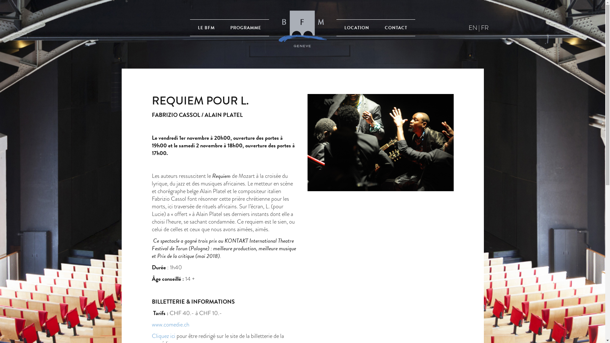 Image resolution: width=610 pixels, height=343 pixels. I want to click on CONTACT, so click(396, 28).